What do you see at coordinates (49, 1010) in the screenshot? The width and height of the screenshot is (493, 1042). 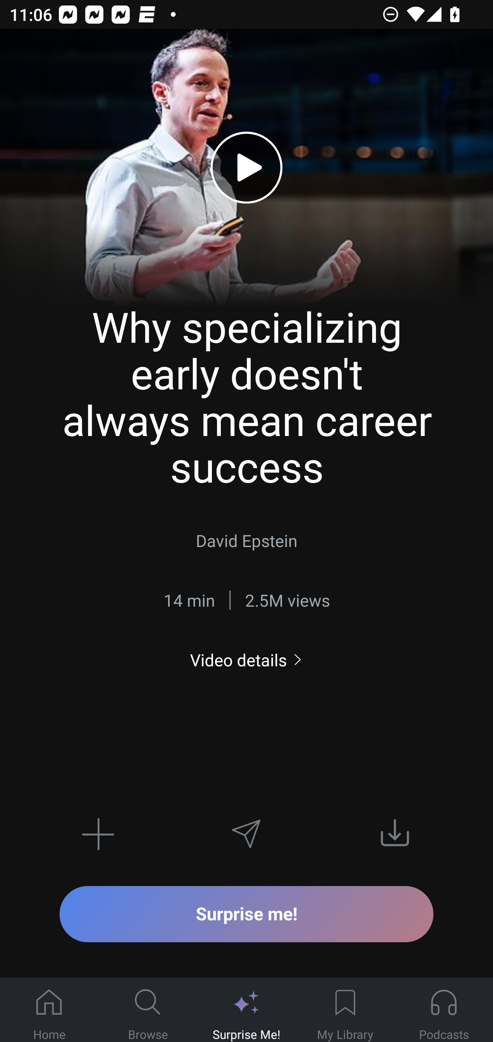 I see `Home` at bounding box center [49, 1010].